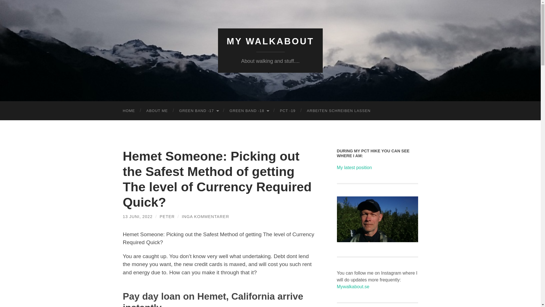 The height and width of the screenshot is (307, 545). Describe the element at coordinates (288, 111) in the screenshot. I see `PCT -19` at that location.